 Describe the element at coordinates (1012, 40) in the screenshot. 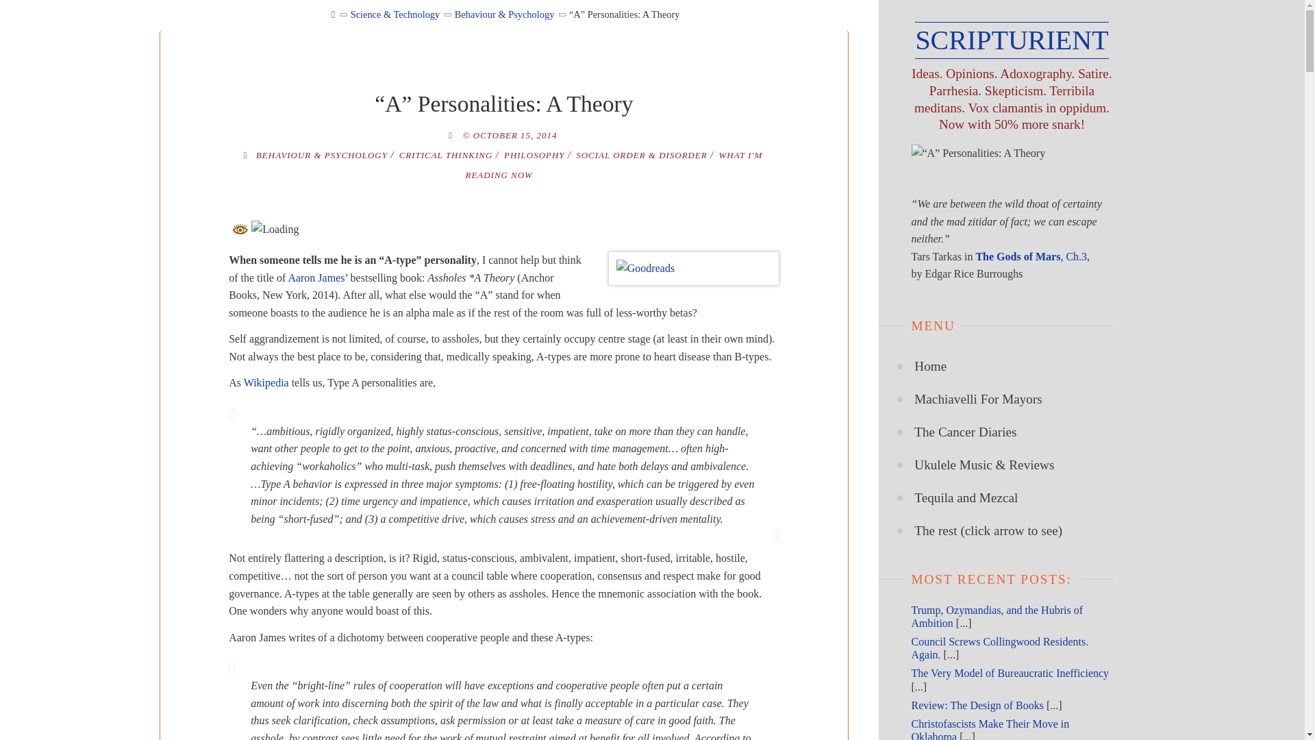

I see `SCRIPTURIENT` at that location.